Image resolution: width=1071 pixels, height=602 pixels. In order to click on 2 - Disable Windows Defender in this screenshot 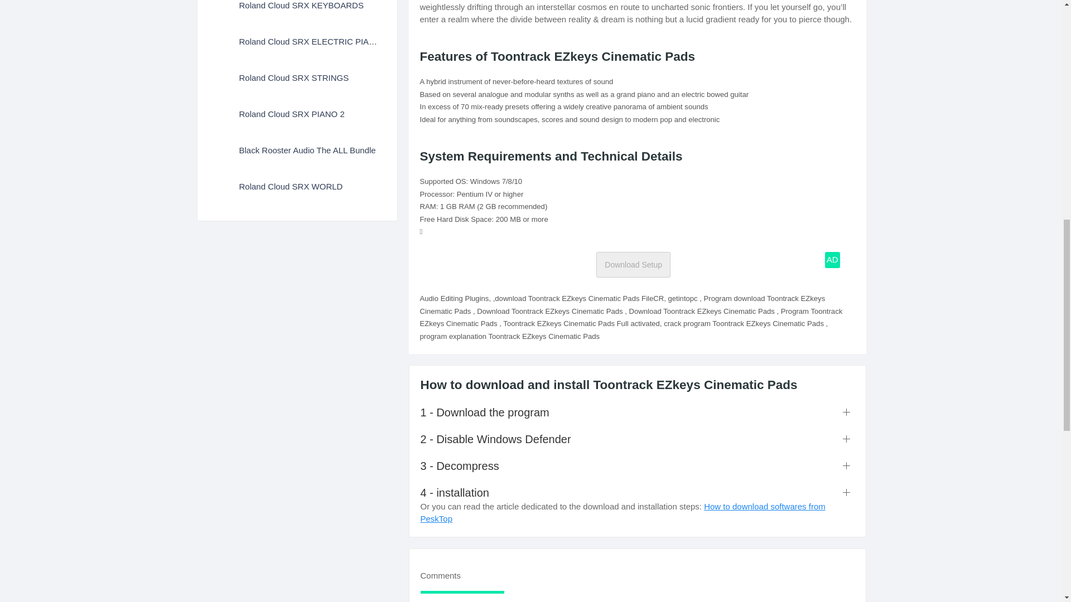, I will do `click(638, 439)`.